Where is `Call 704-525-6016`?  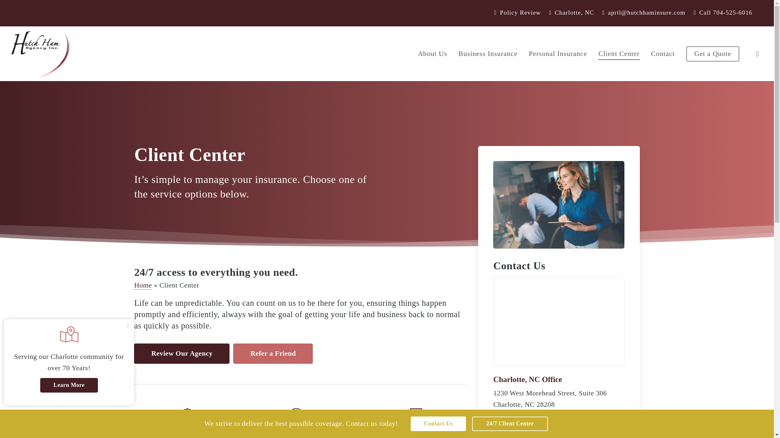
Call 704-525-6016 is located at coordinates (723, 13).